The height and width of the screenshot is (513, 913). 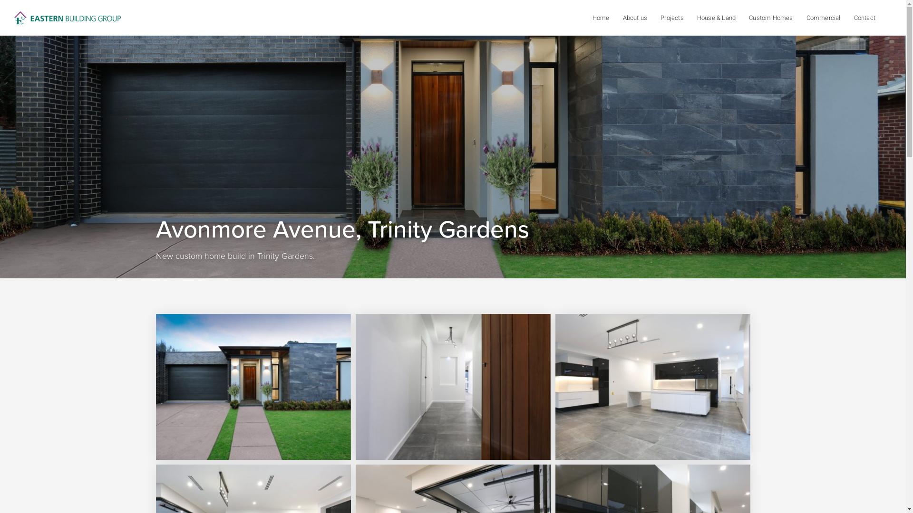 What do you see at coordinates (864, 18) in the screenshot?
I see `Contact` at bounding box center [864, 18].